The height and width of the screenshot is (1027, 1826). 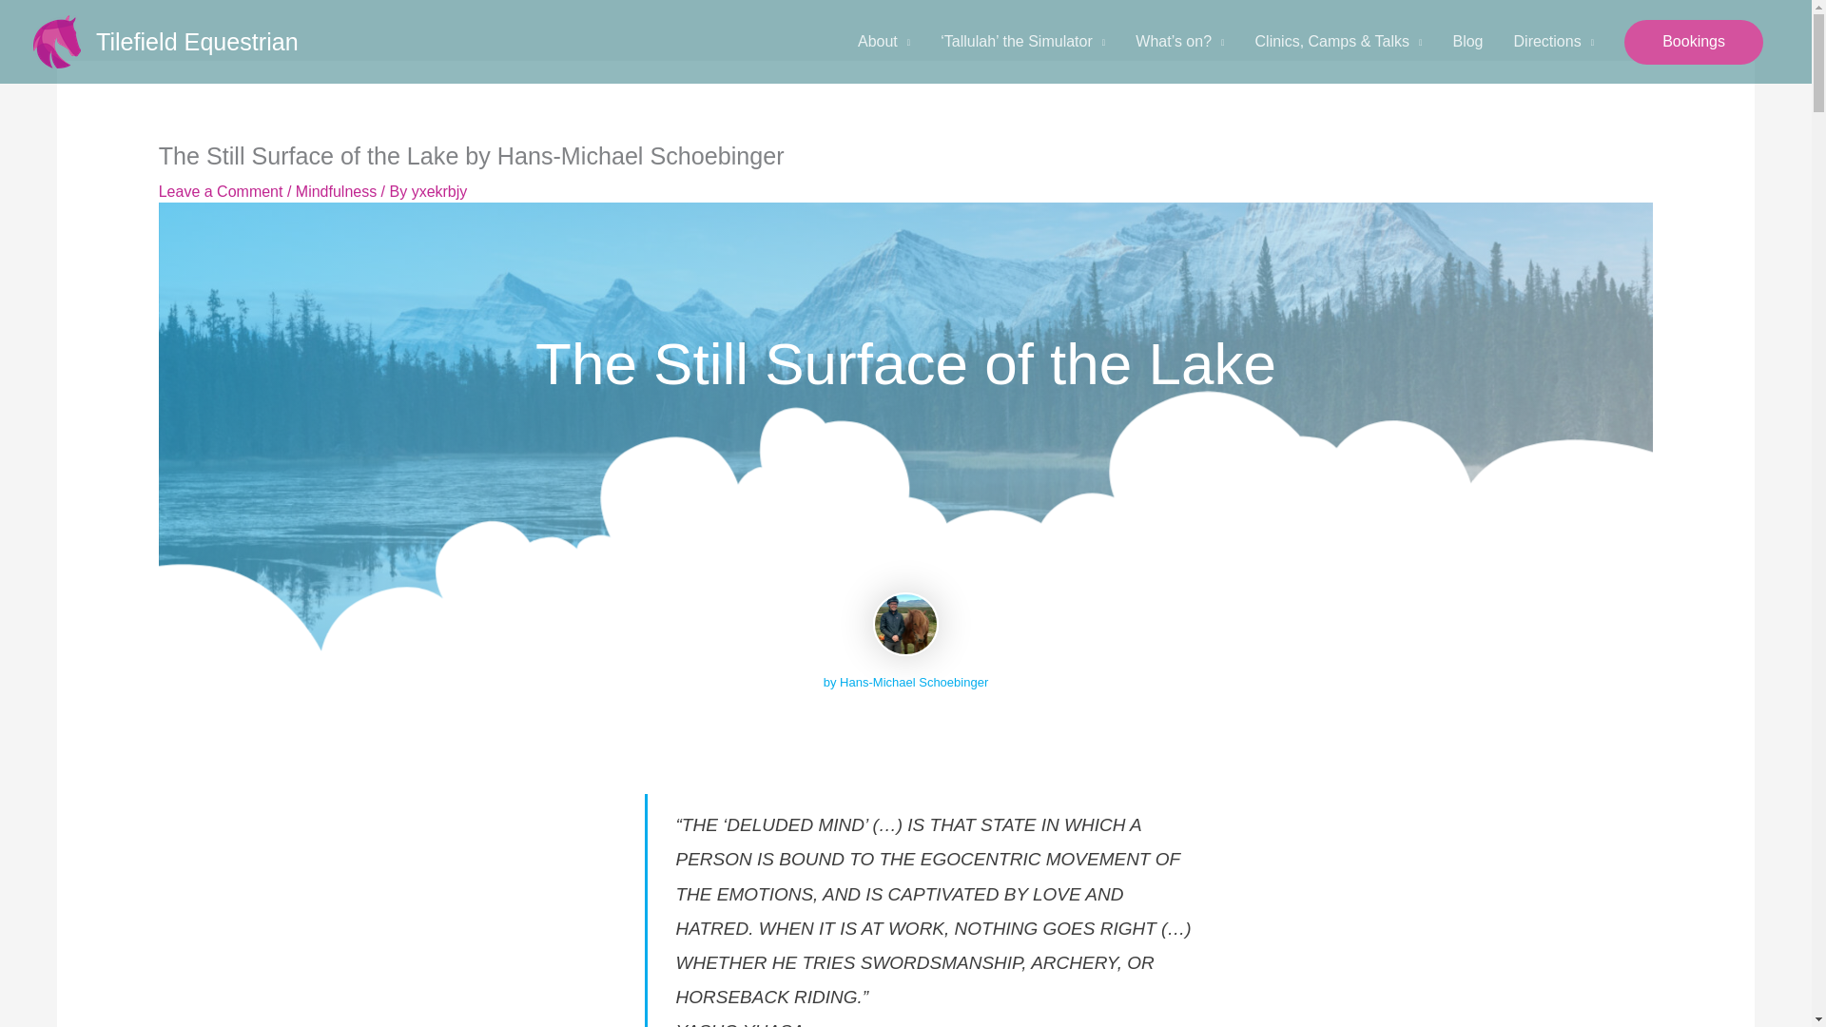 What do you see at coordinates (198, 42) in the screenshot?
I see `Tilefield Equestrian` at bounding box center [198, 42].